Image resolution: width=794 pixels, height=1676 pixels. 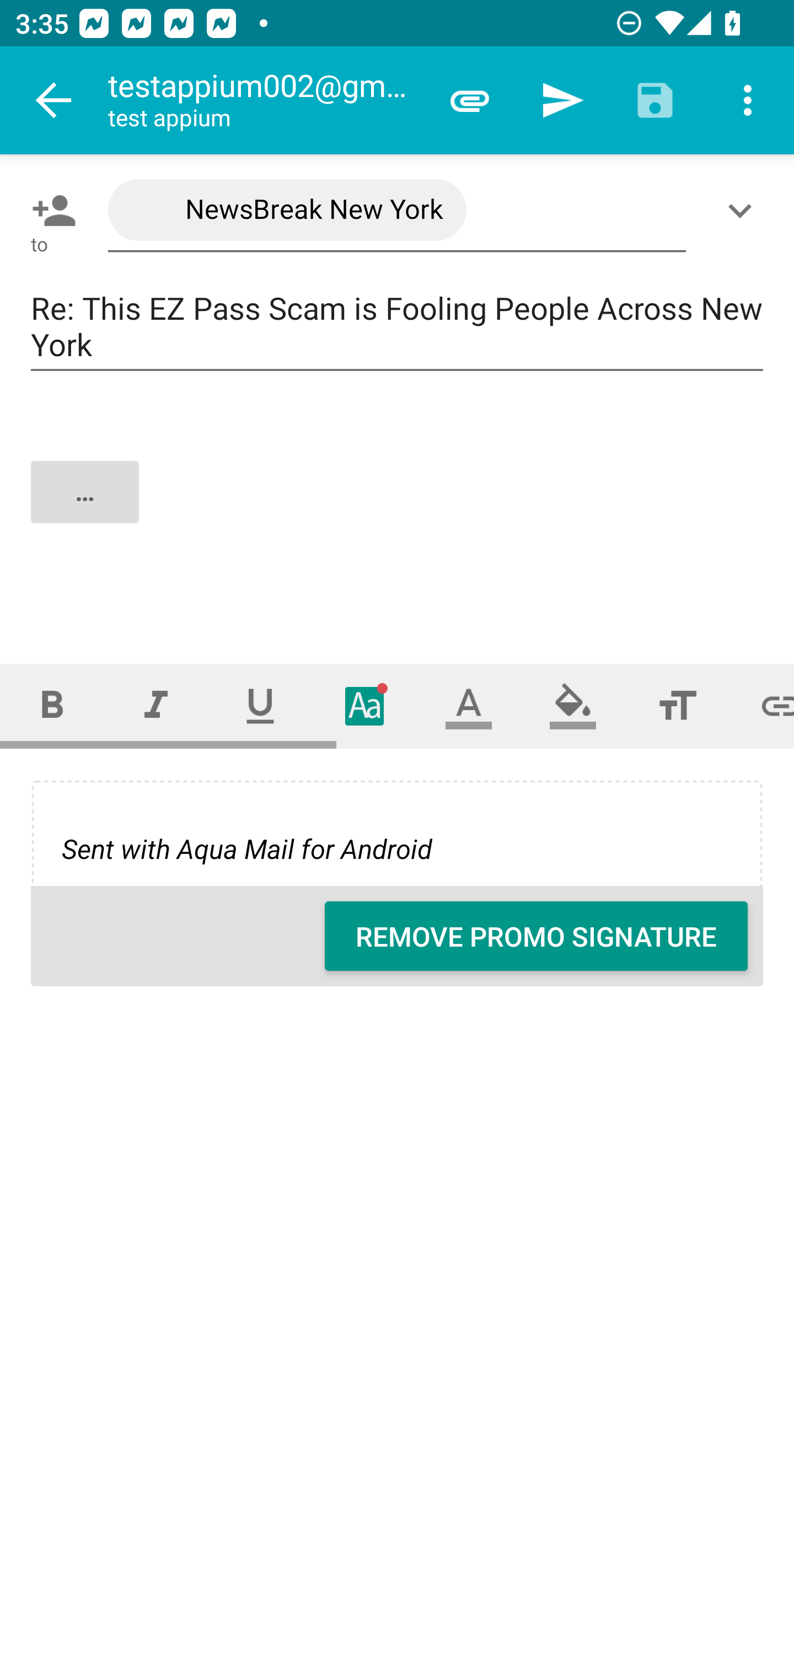 What do you see at coordinates (398, 510) in the screenshot?
I see `
…
` at bounding box center [398, 510].